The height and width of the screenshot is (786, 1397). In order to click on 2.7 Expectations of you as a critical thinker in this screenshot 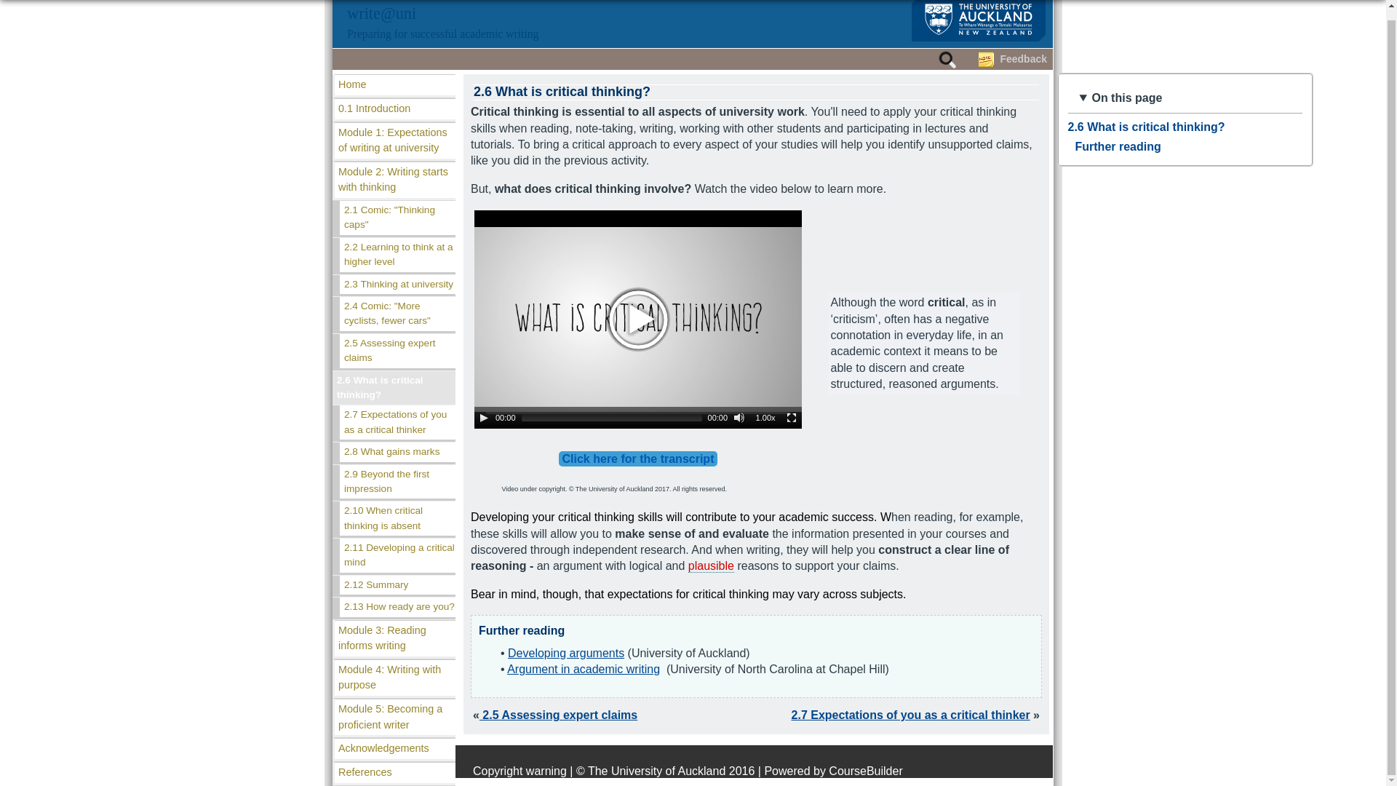, I will do `click(397, 422)`.